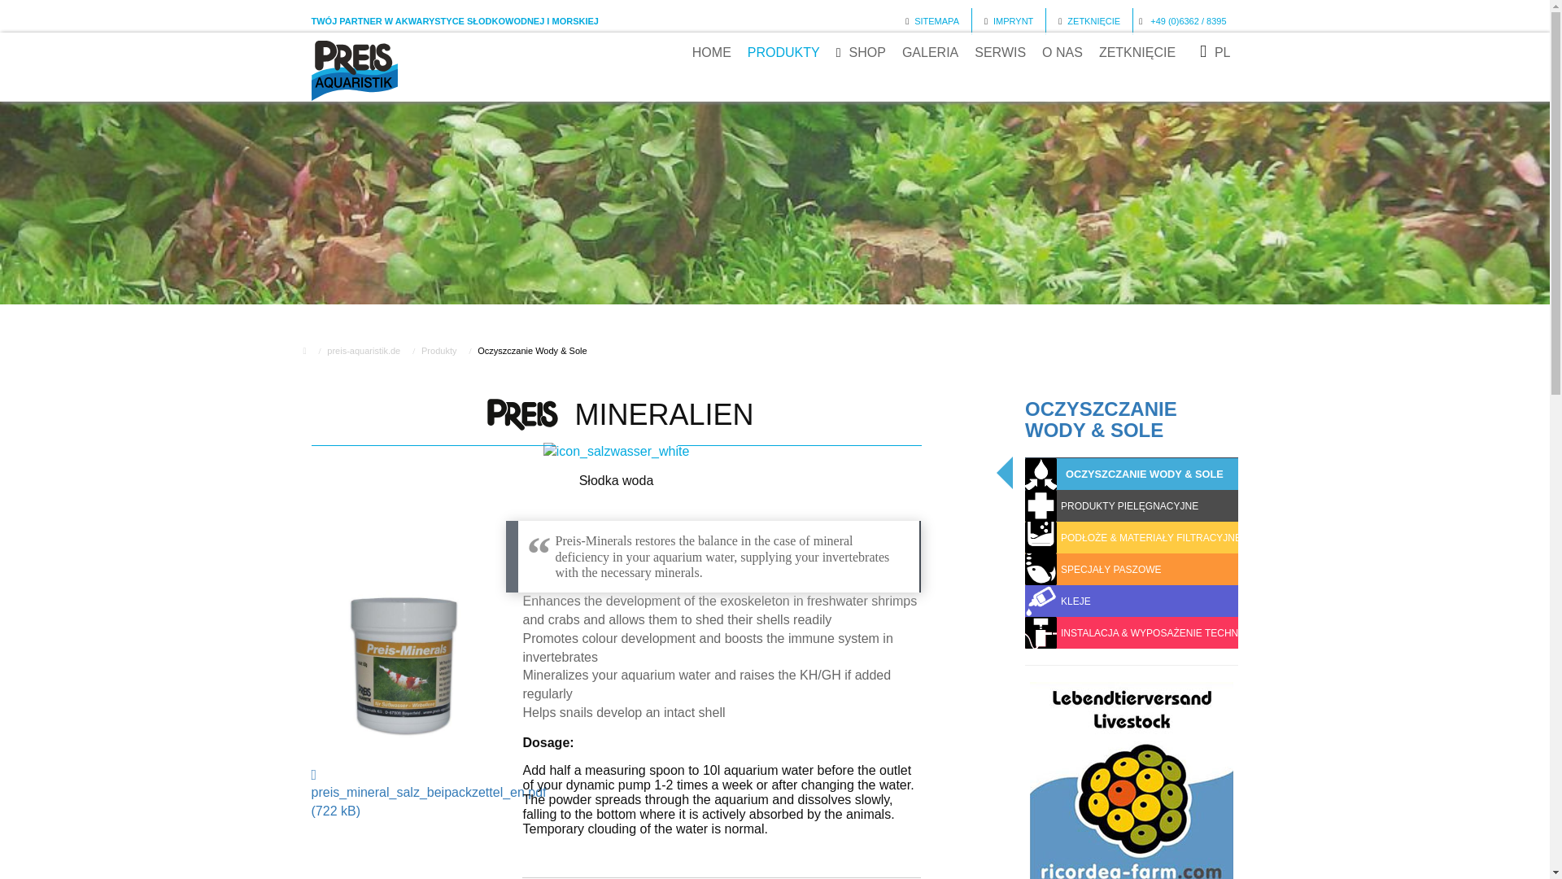 This screenshot has height=879, width=1562. Describe the element at coordinates (930, 52) in the screenshot. I see `galeria` at that location.